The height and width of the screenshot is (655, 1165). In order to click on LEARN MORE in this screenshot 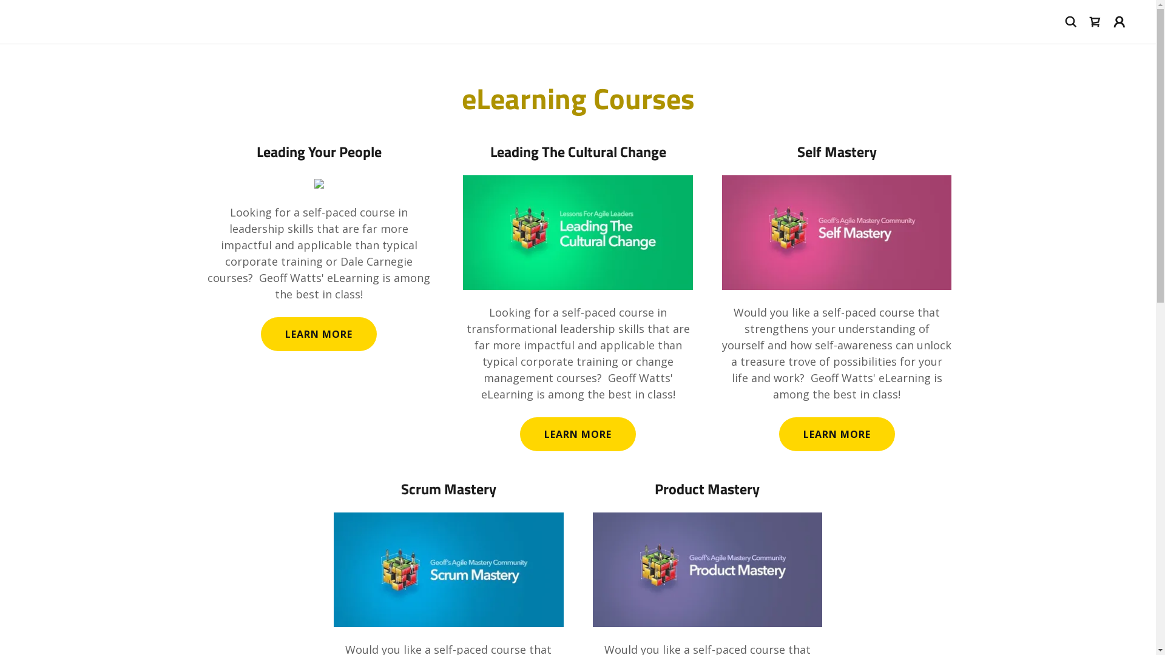, I will do `click(319, 334)`.